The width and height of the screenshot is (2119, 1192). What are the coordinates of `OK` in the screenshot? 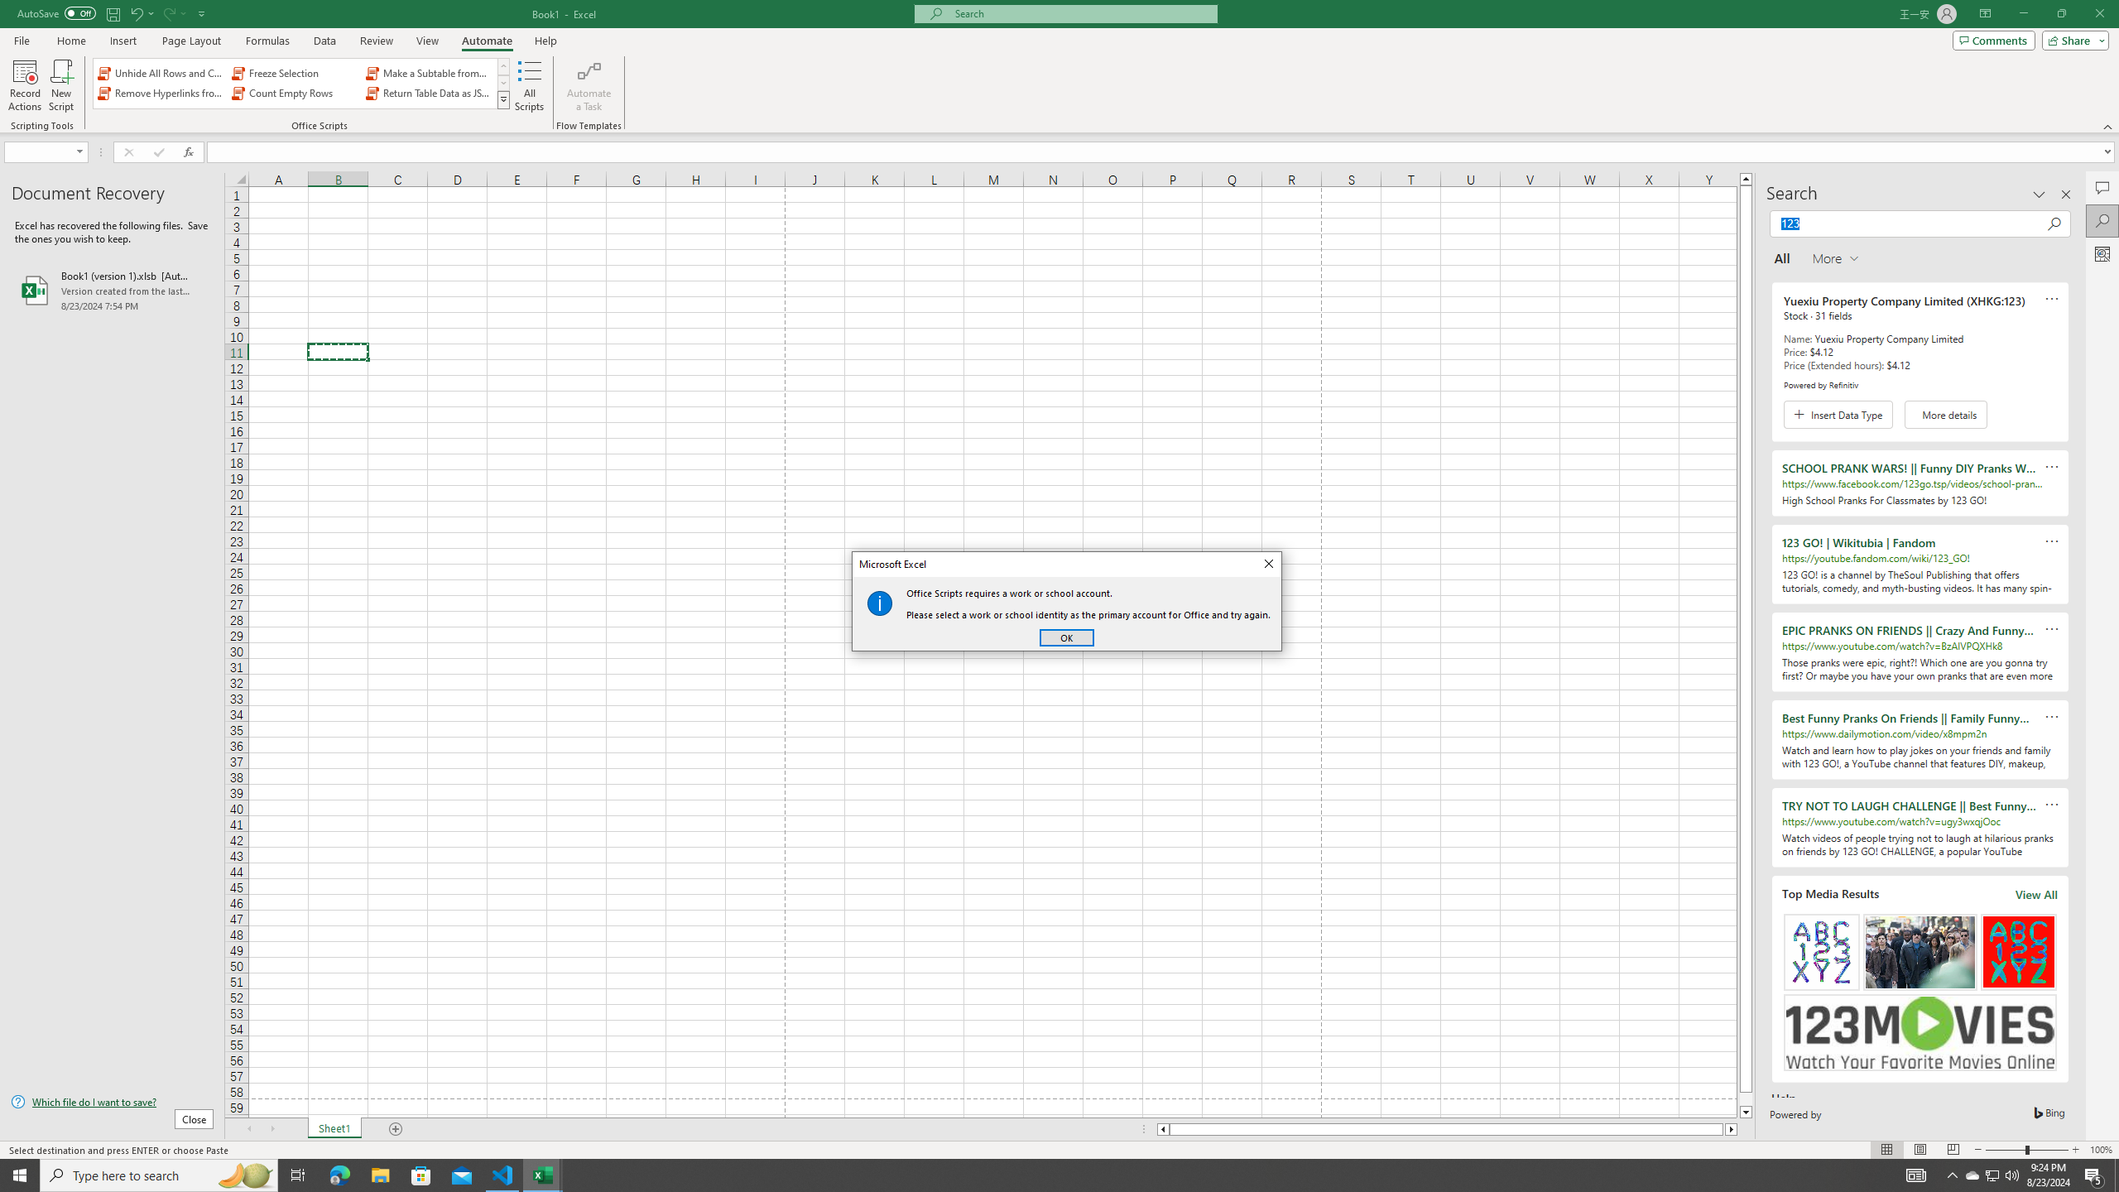 It's located at (1066, 637).